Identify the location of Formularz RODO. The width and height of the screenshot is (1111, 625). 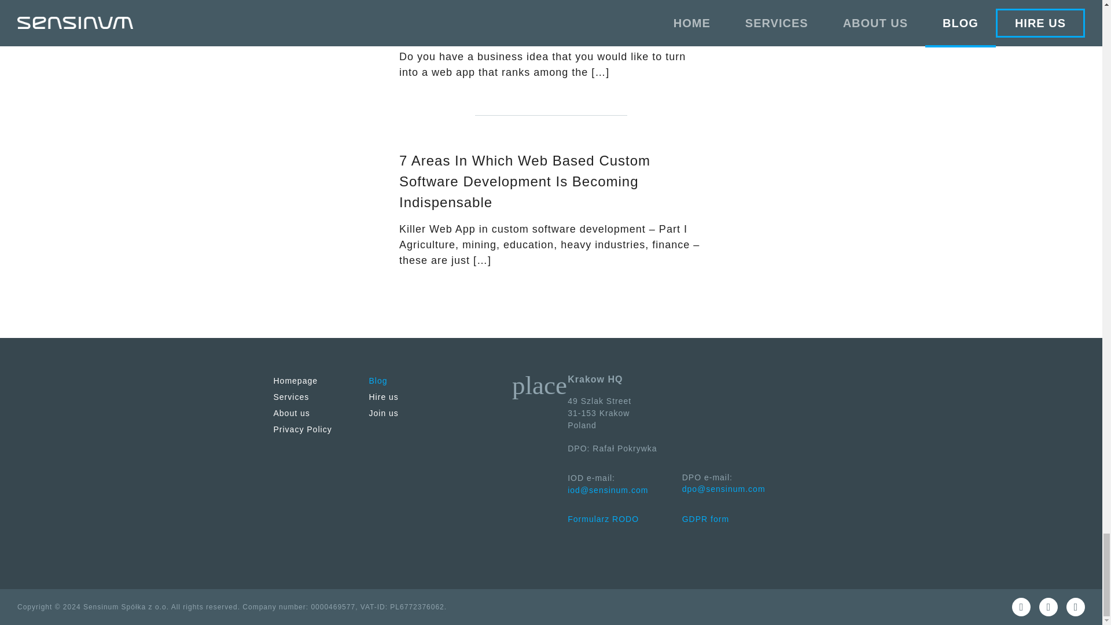
(603, 519).